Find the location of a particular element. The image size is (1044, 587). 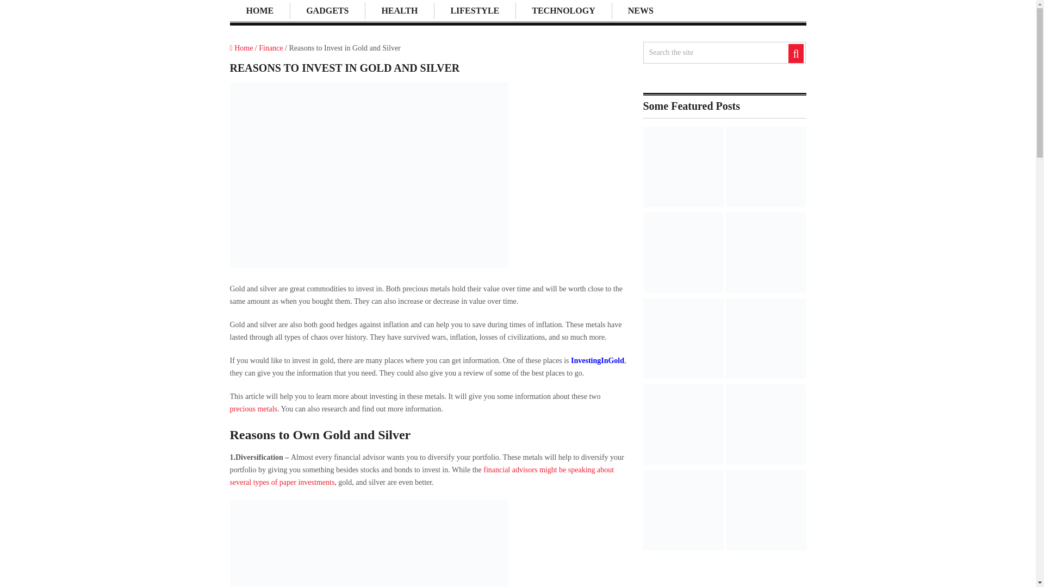

InvestingInGold is located at coordinates (598, 360).